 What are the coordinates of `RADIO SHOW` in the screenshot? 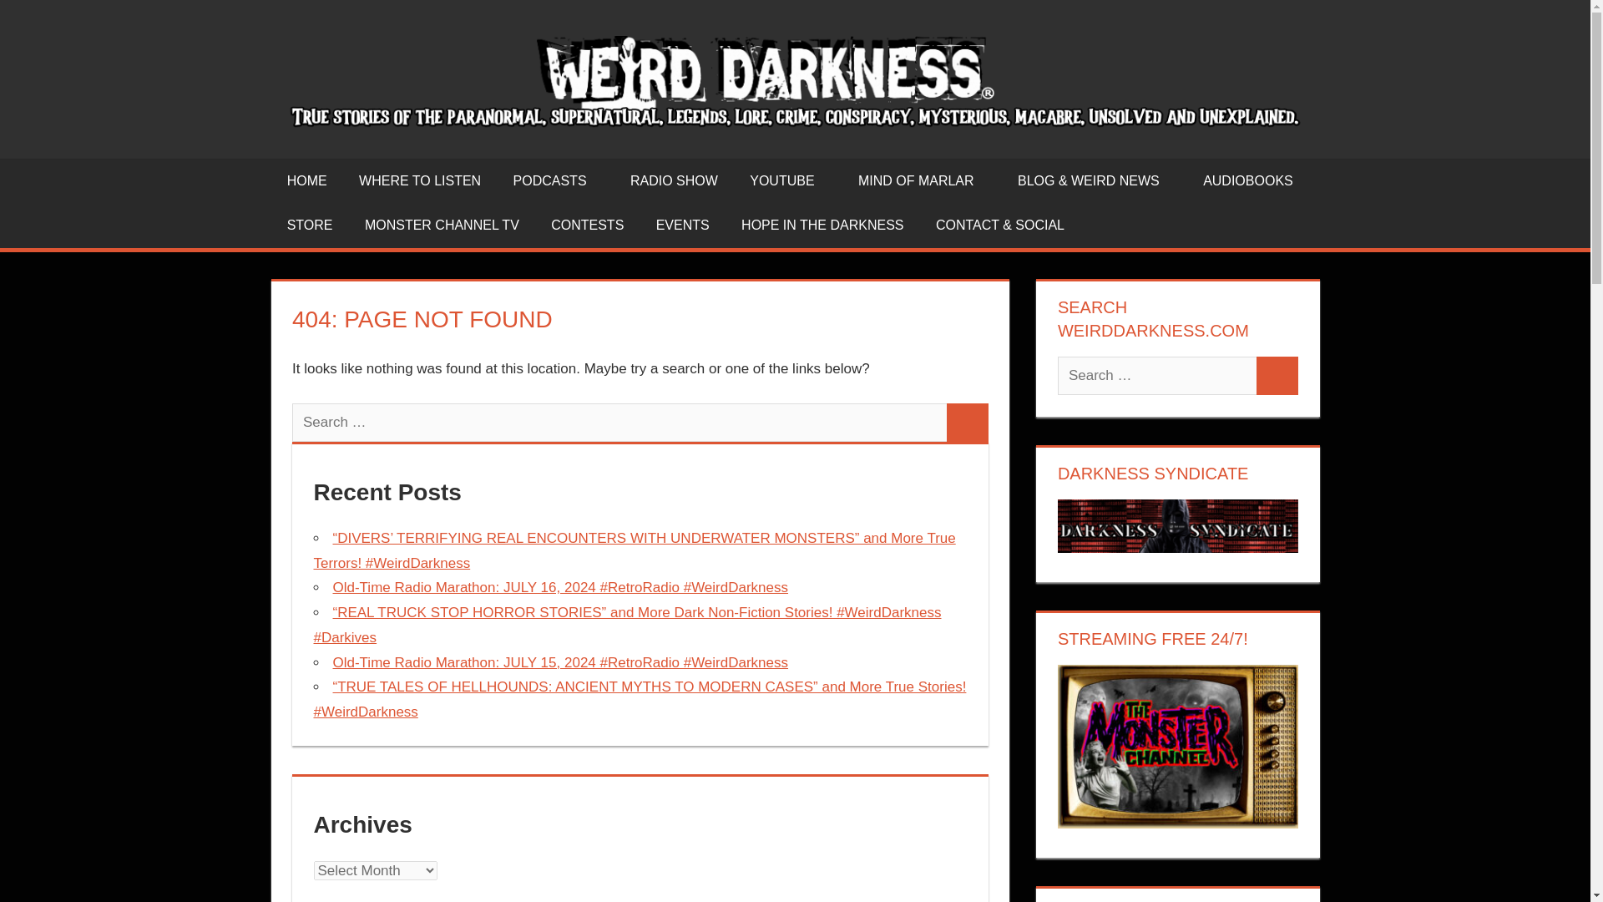 It's located at (674, 181).